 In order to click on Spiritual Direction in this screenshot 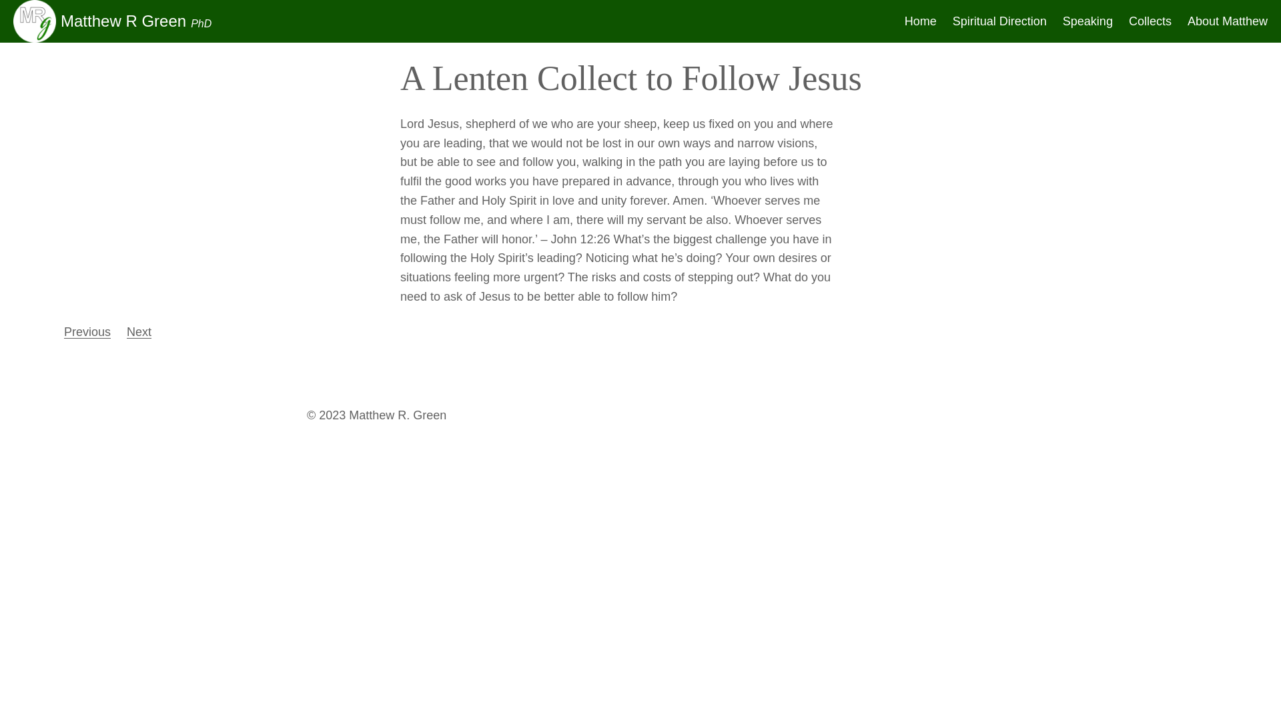, I will do `click(999, 21)`.